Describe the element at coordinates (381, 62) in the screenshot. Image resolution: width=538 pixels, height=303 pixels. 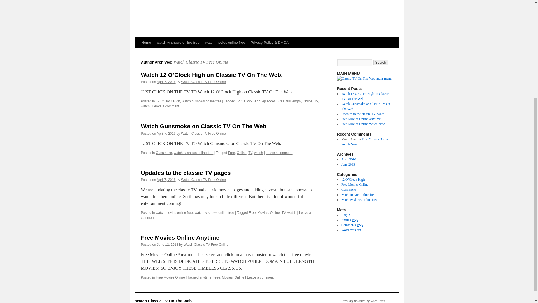
I see `Search` at that location.